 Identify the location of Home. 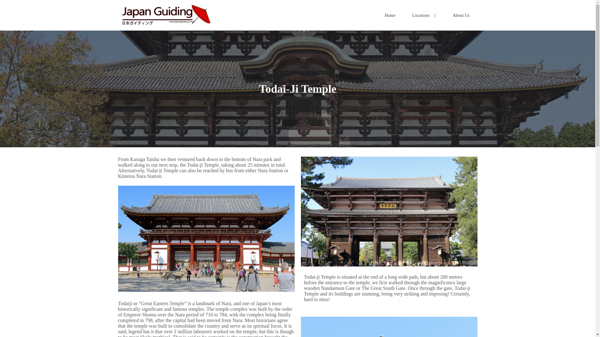
(390, 15).